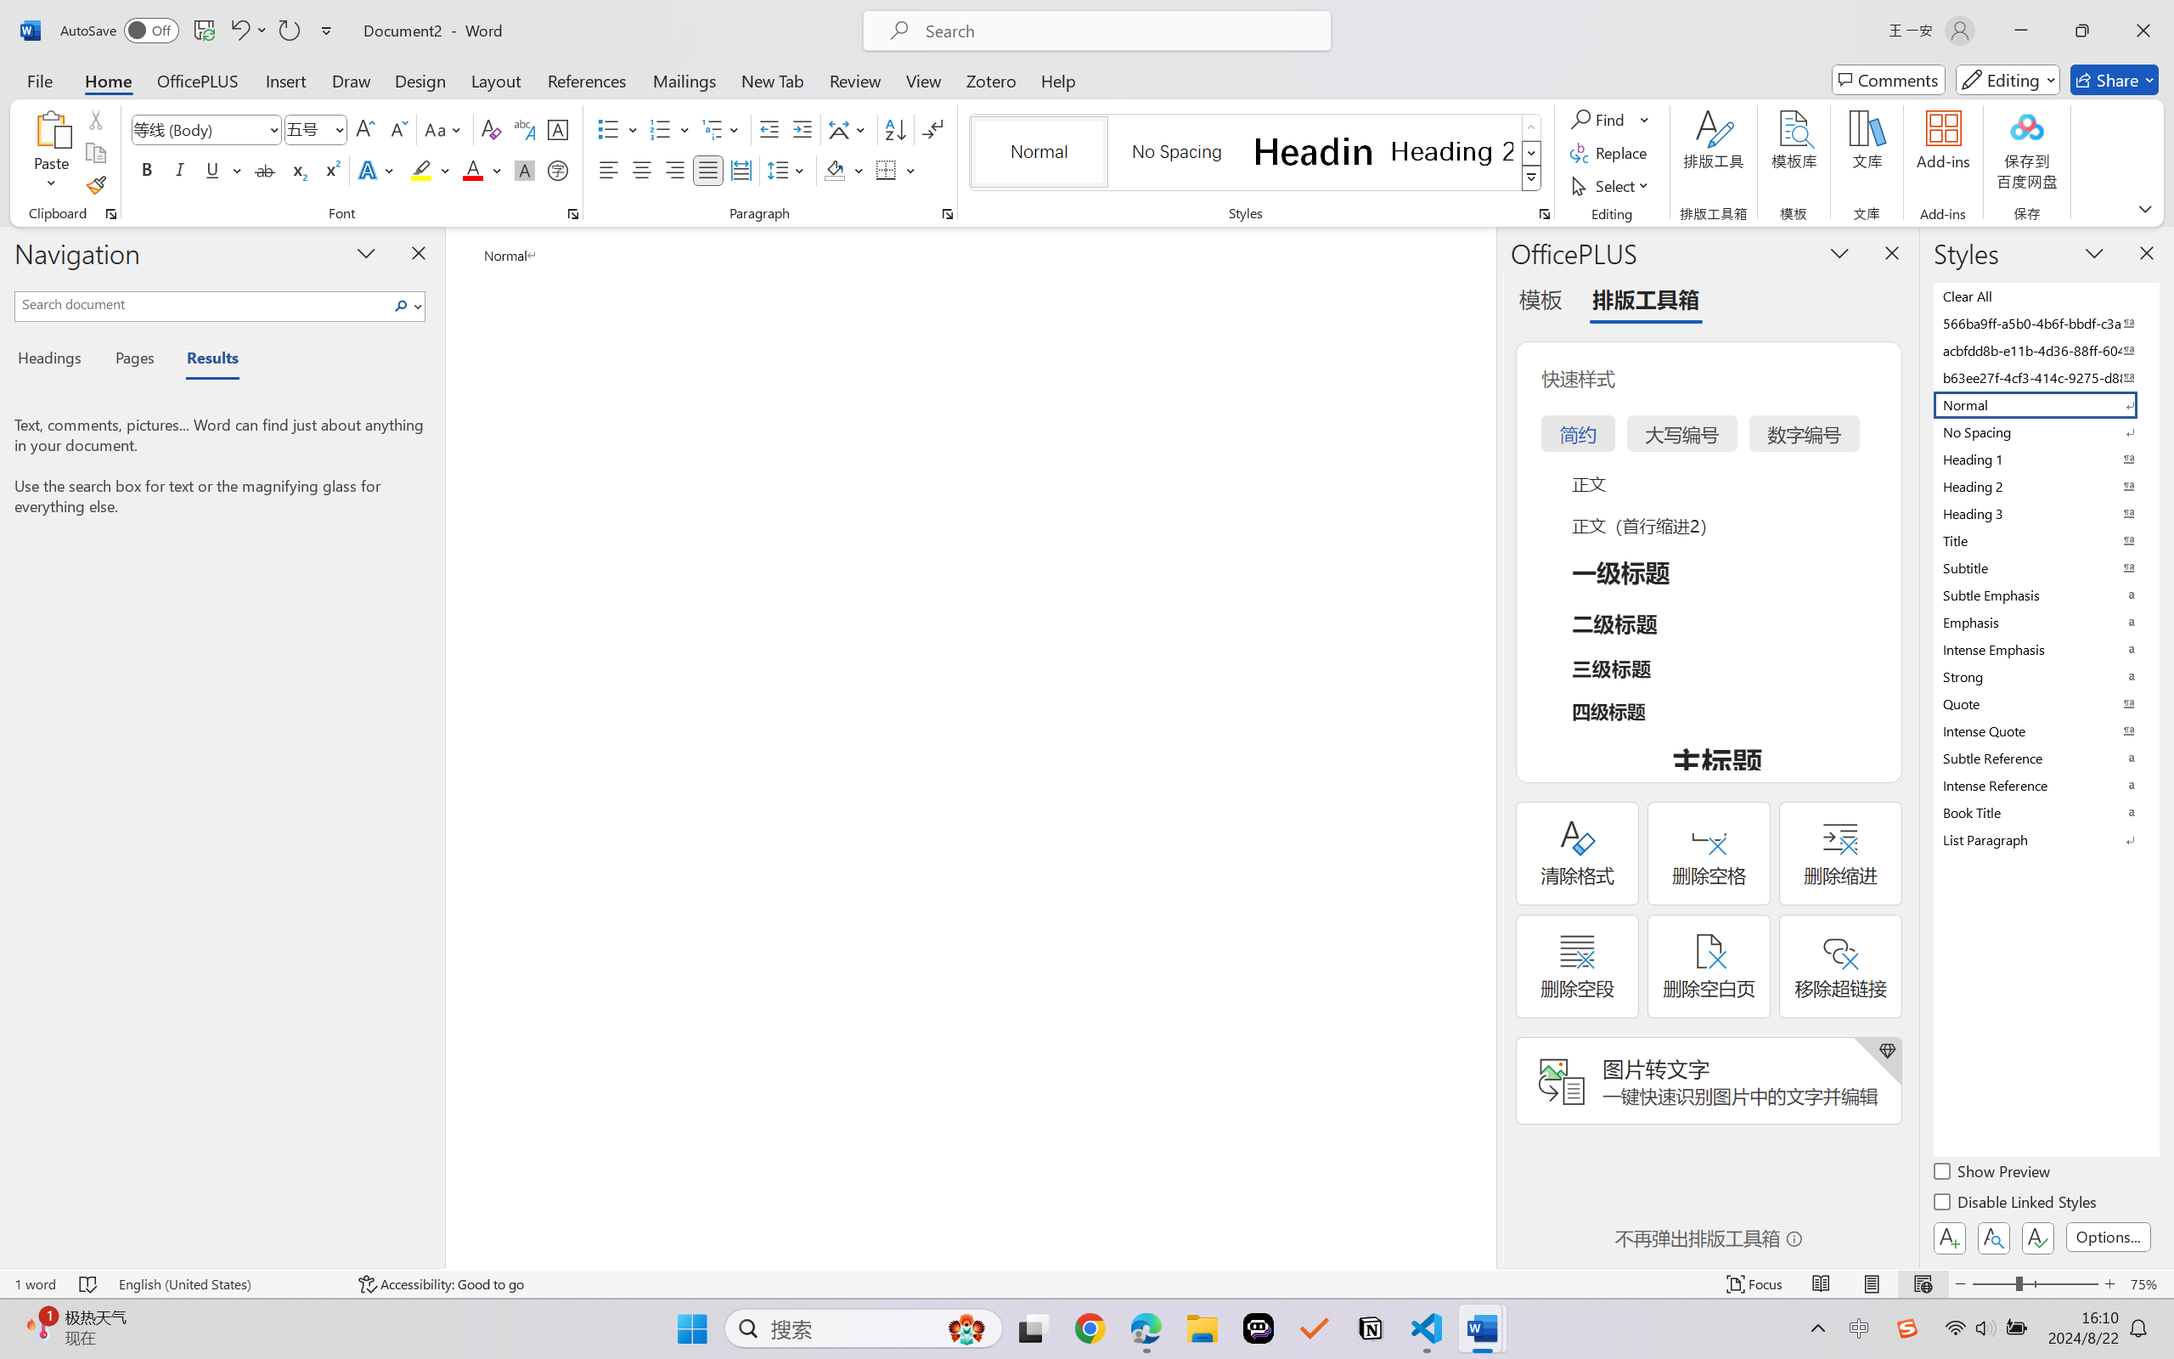  I want to click on Home, so click(109, 80).